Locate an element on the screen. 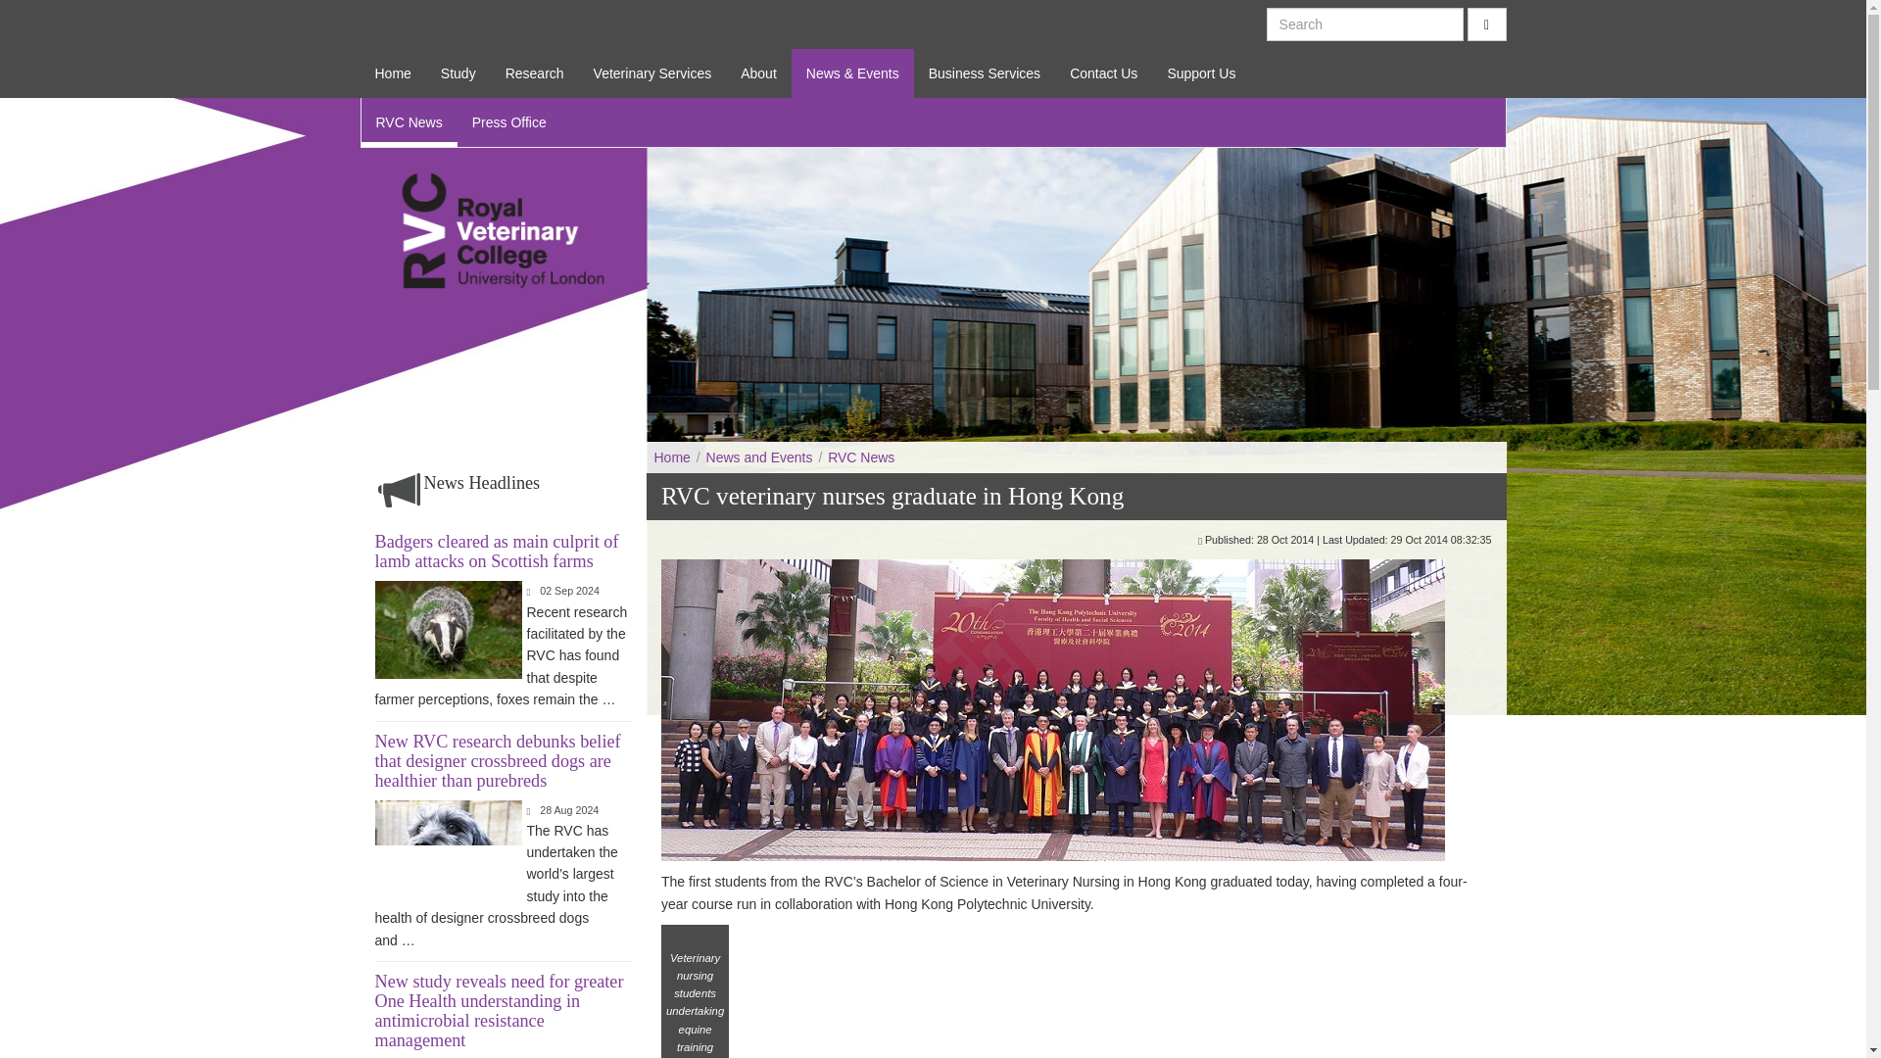 The height and width of the screenshot is (1058, 1881). RVC News is located at coordinates (860, 457).